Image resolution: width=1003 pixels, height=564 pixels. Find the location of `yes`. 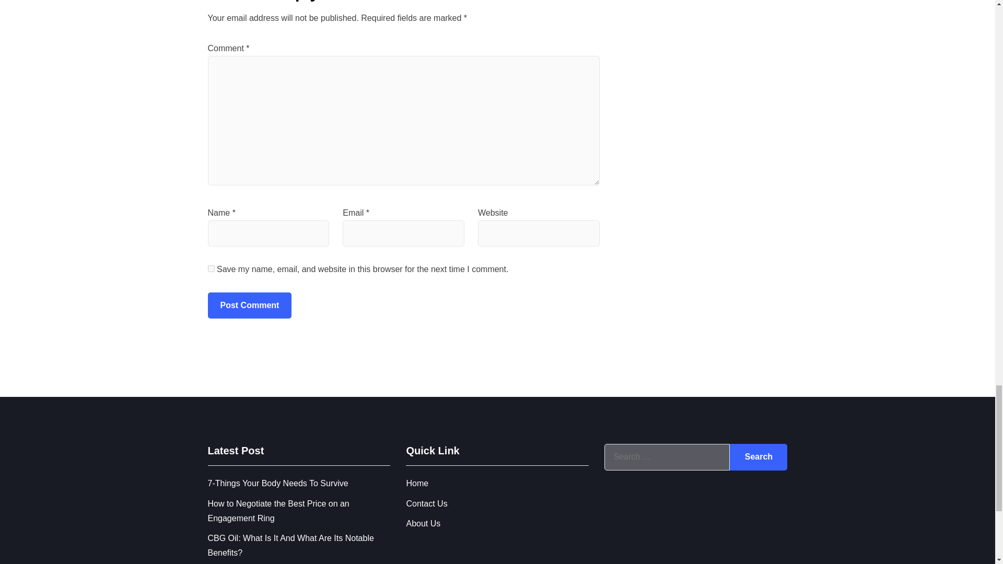

yes is located at coordinates (211, 268).